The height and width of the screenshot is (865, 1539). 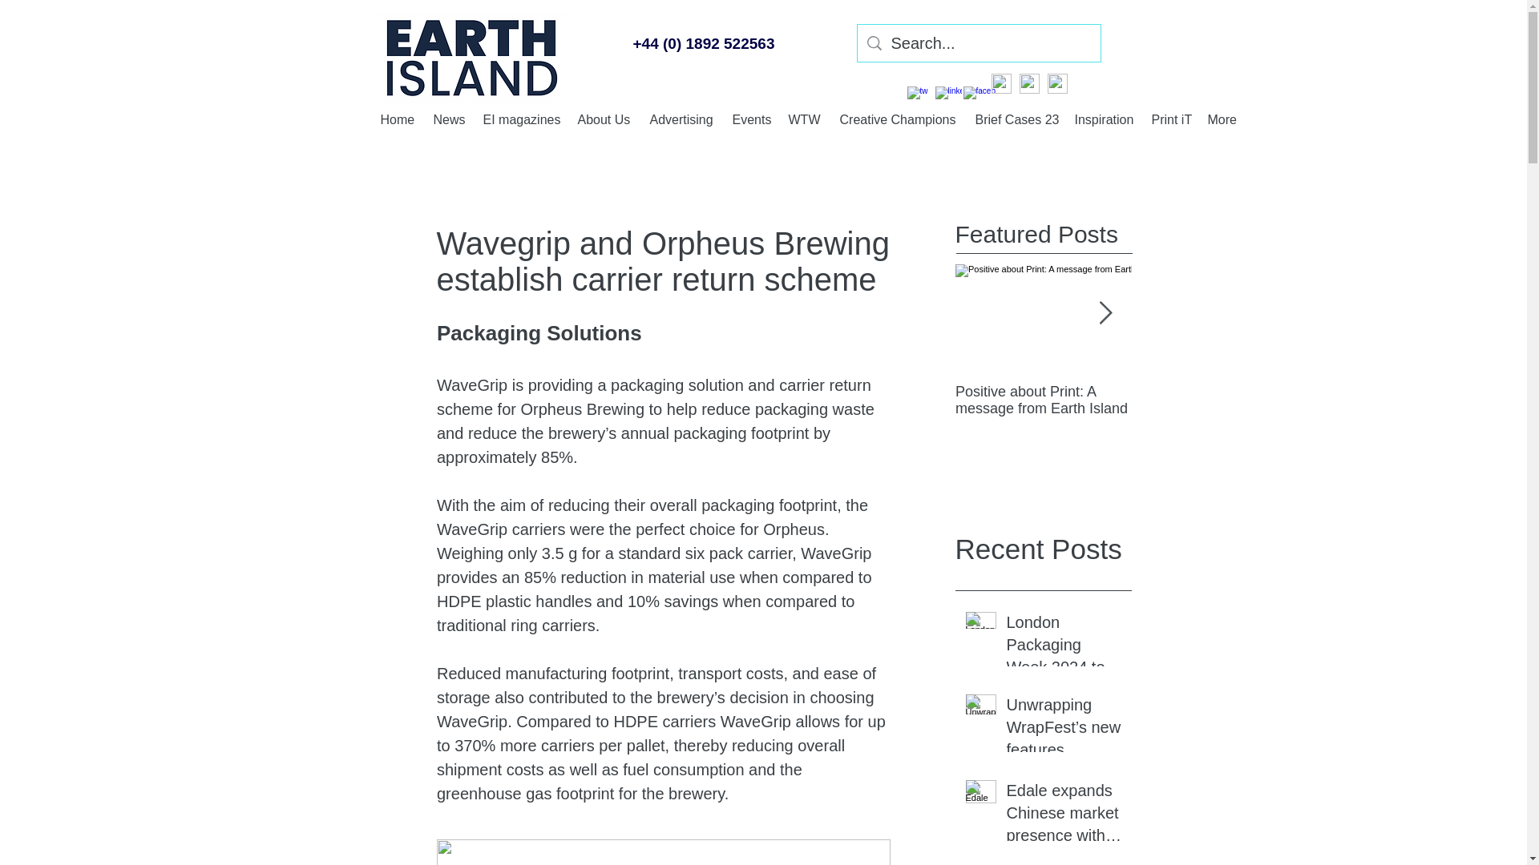 What do you see at coordinates (806, 119) in the screenshot?
I see `WTW` at bounding box center [806, 119].